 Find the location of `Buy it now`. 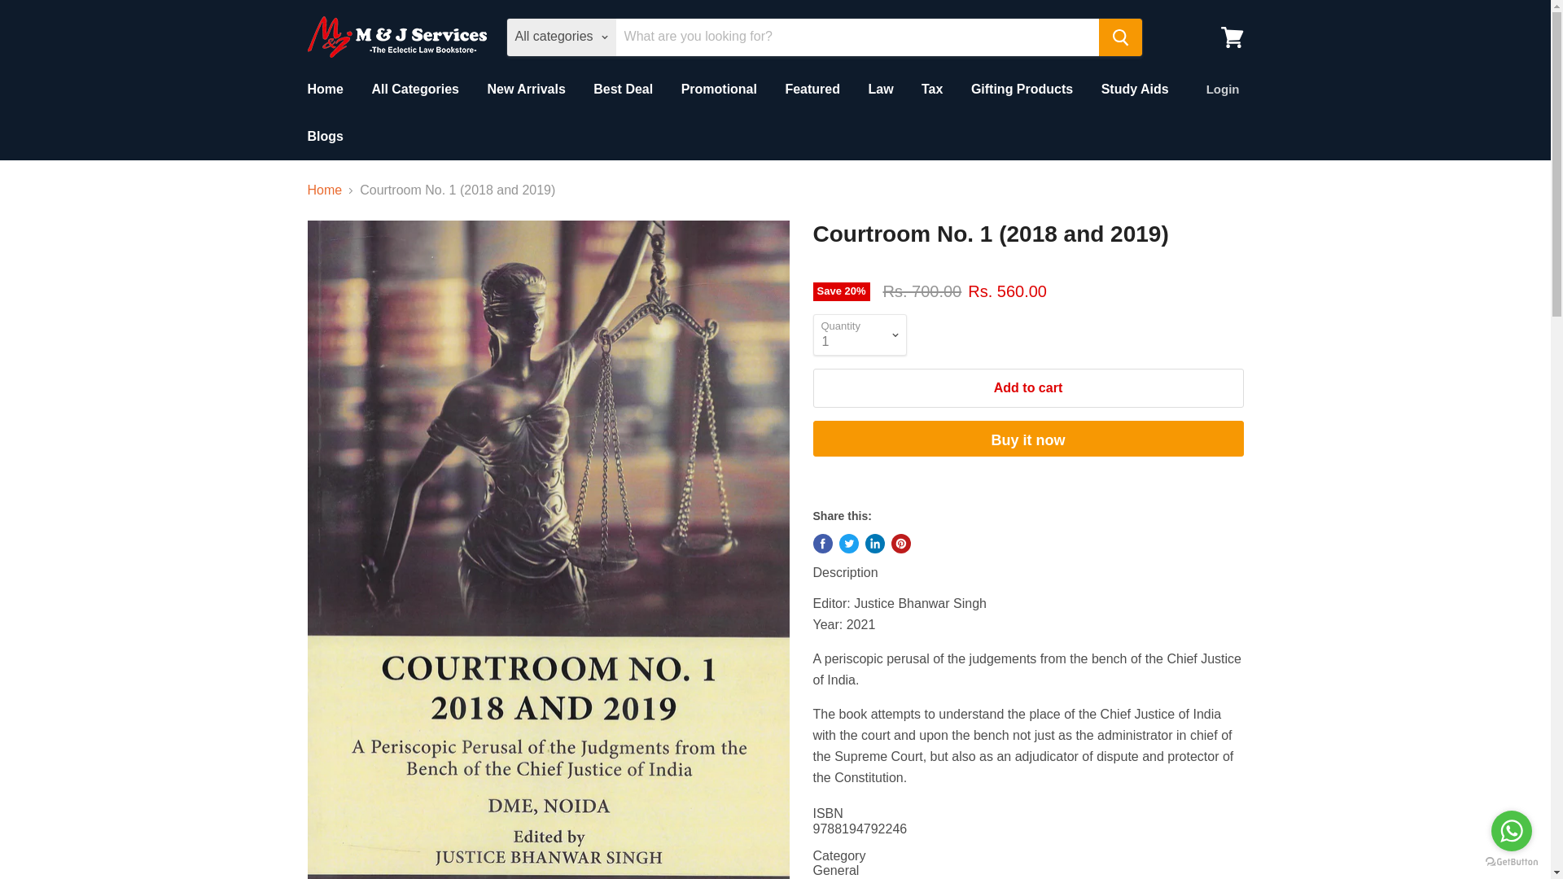

Buy it now is located at coordinates (1027, 438).